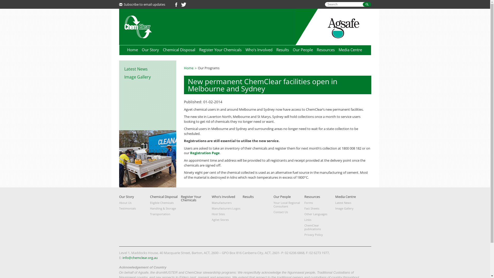 The image size is (494, 278). Describe the element at coordinates (350, 203) in the screenshot. I see `Latest News` at that location.